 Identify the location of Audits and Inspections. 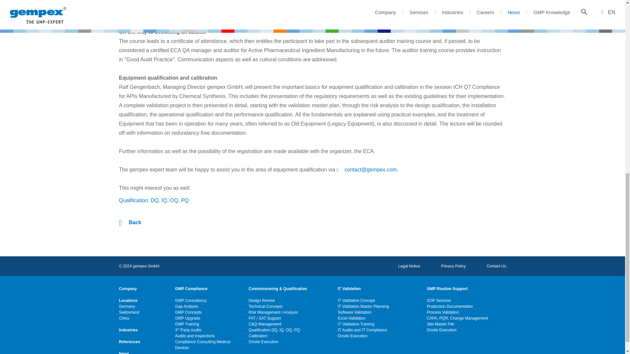
(195, 353).